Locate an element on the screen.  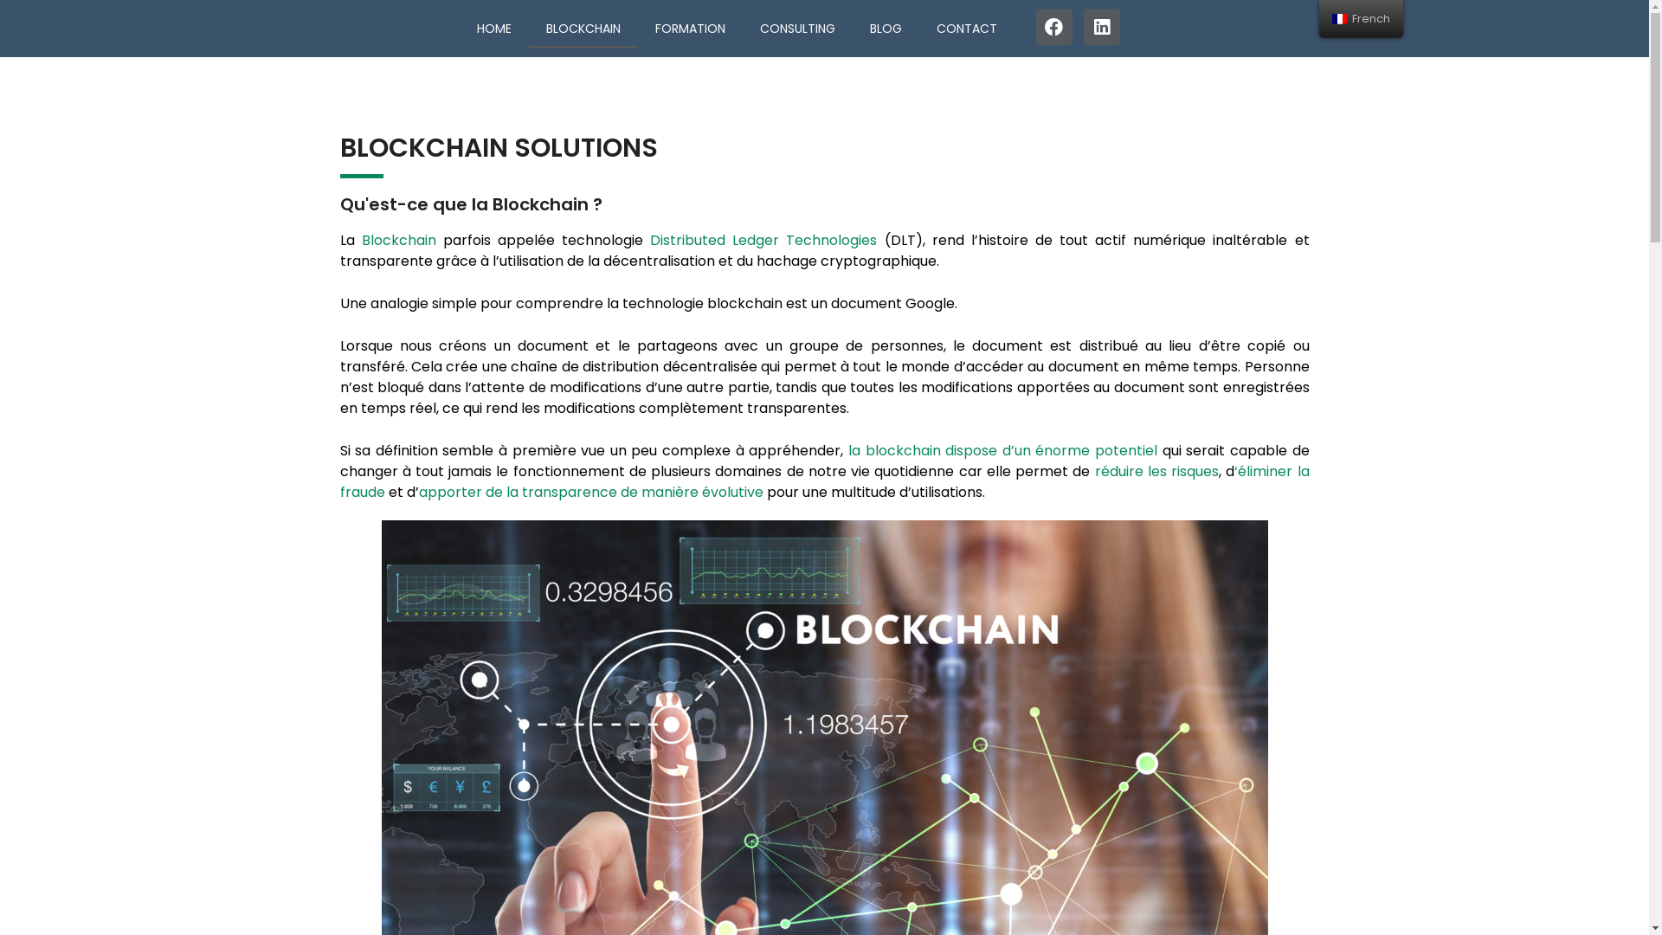
CONSULTING is located at coordinates (798, 29).